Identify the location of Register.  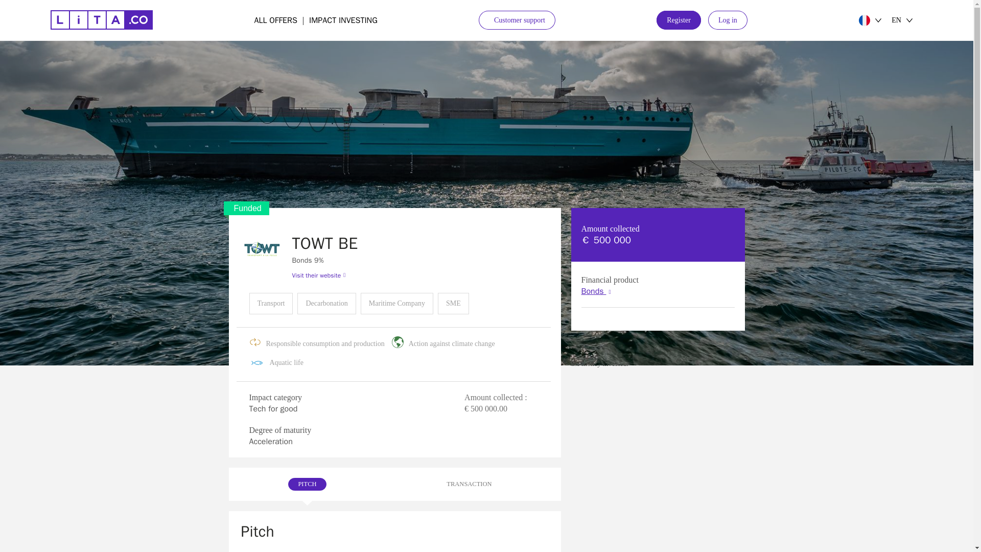
(394, 484).